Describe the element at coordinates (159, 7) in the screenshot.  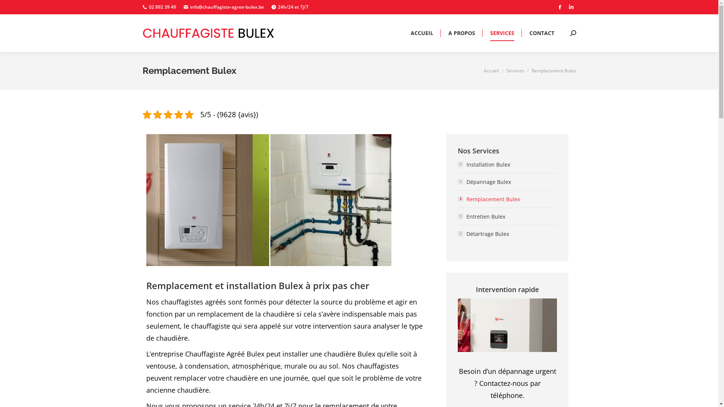
I see `02 892 39 49` at that location.